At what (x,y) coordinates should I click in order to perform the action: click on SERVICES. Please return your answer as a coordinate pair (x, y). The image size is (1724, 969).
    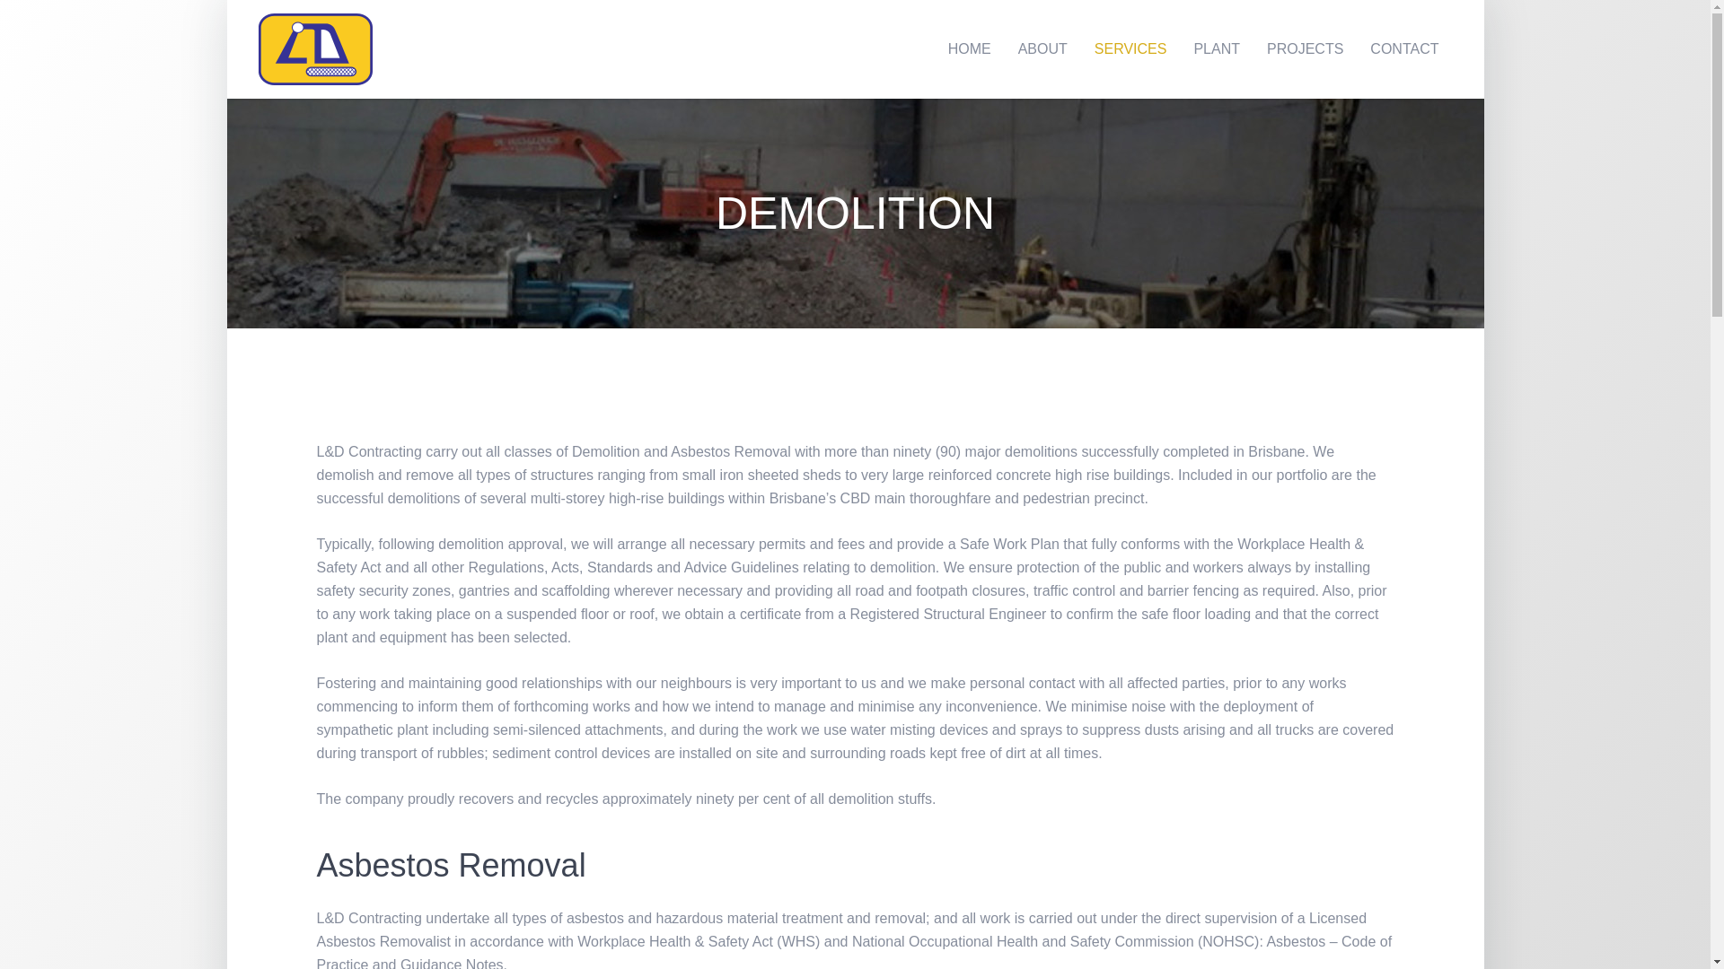
    Looking at the image, I should click on (1131, 49).